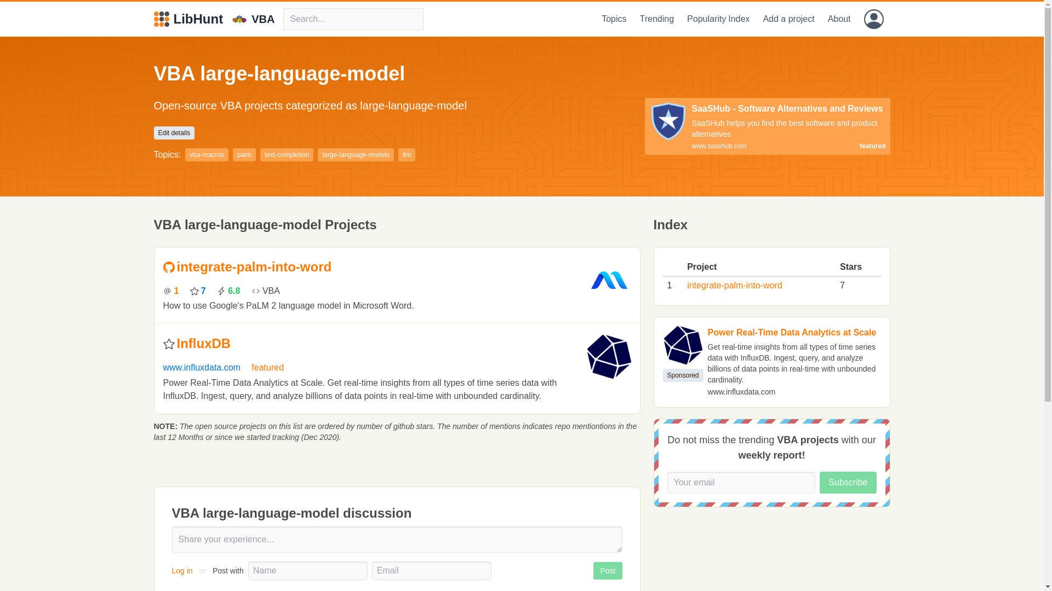 This screenshot has height=591, width=1052. I want to click on Log in, so click(183, 570).